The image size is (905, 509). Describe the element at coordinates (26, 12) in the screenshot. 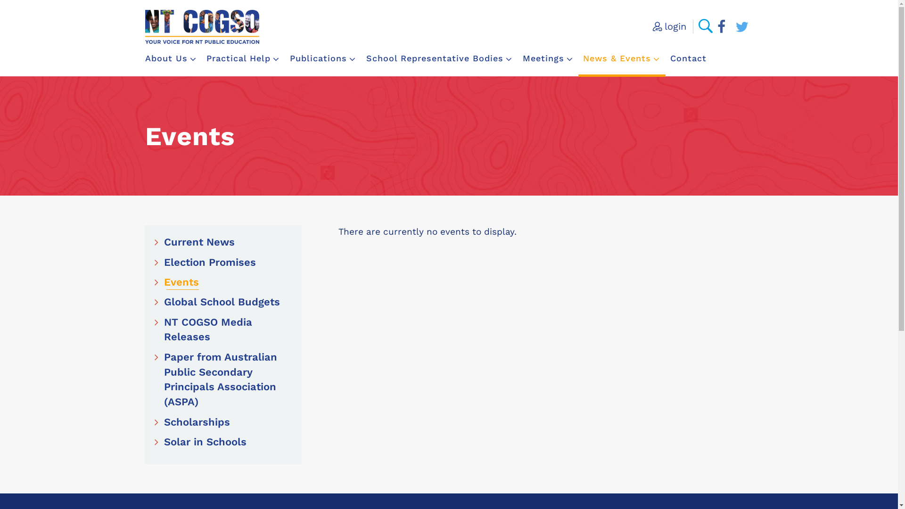

I see `Search` at that location.